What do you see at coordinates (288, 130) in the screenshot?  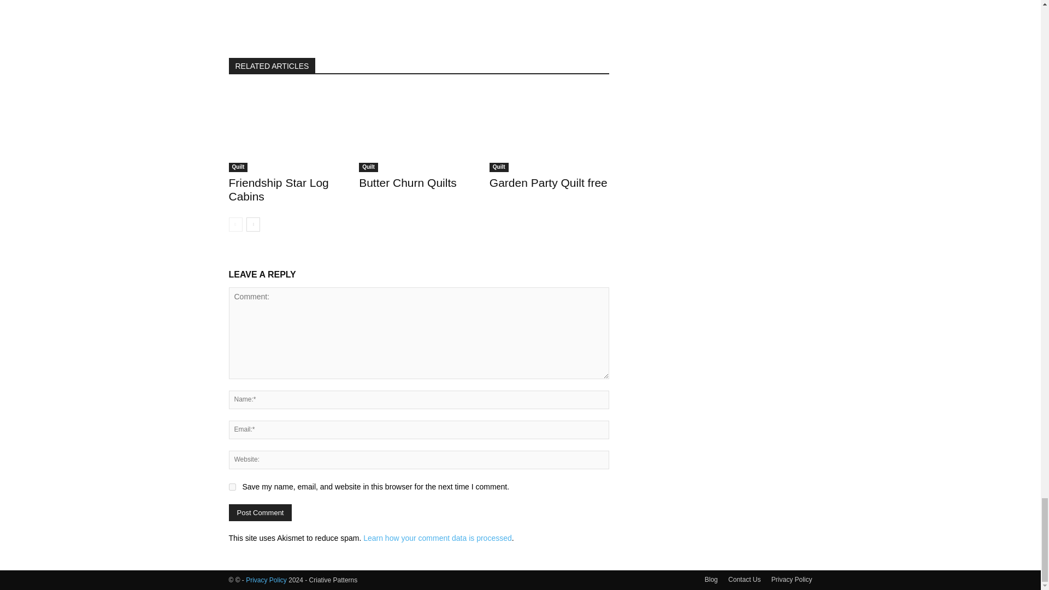 I see `Friendship Star Log Cabins` at bounding box center [288, 130].